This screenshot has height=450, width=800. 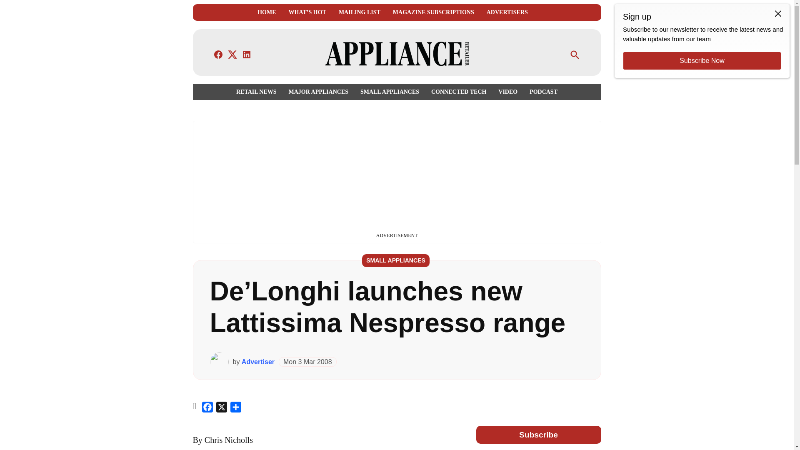 I want to click on Appliance Retailer, so click(x=540, y=60).